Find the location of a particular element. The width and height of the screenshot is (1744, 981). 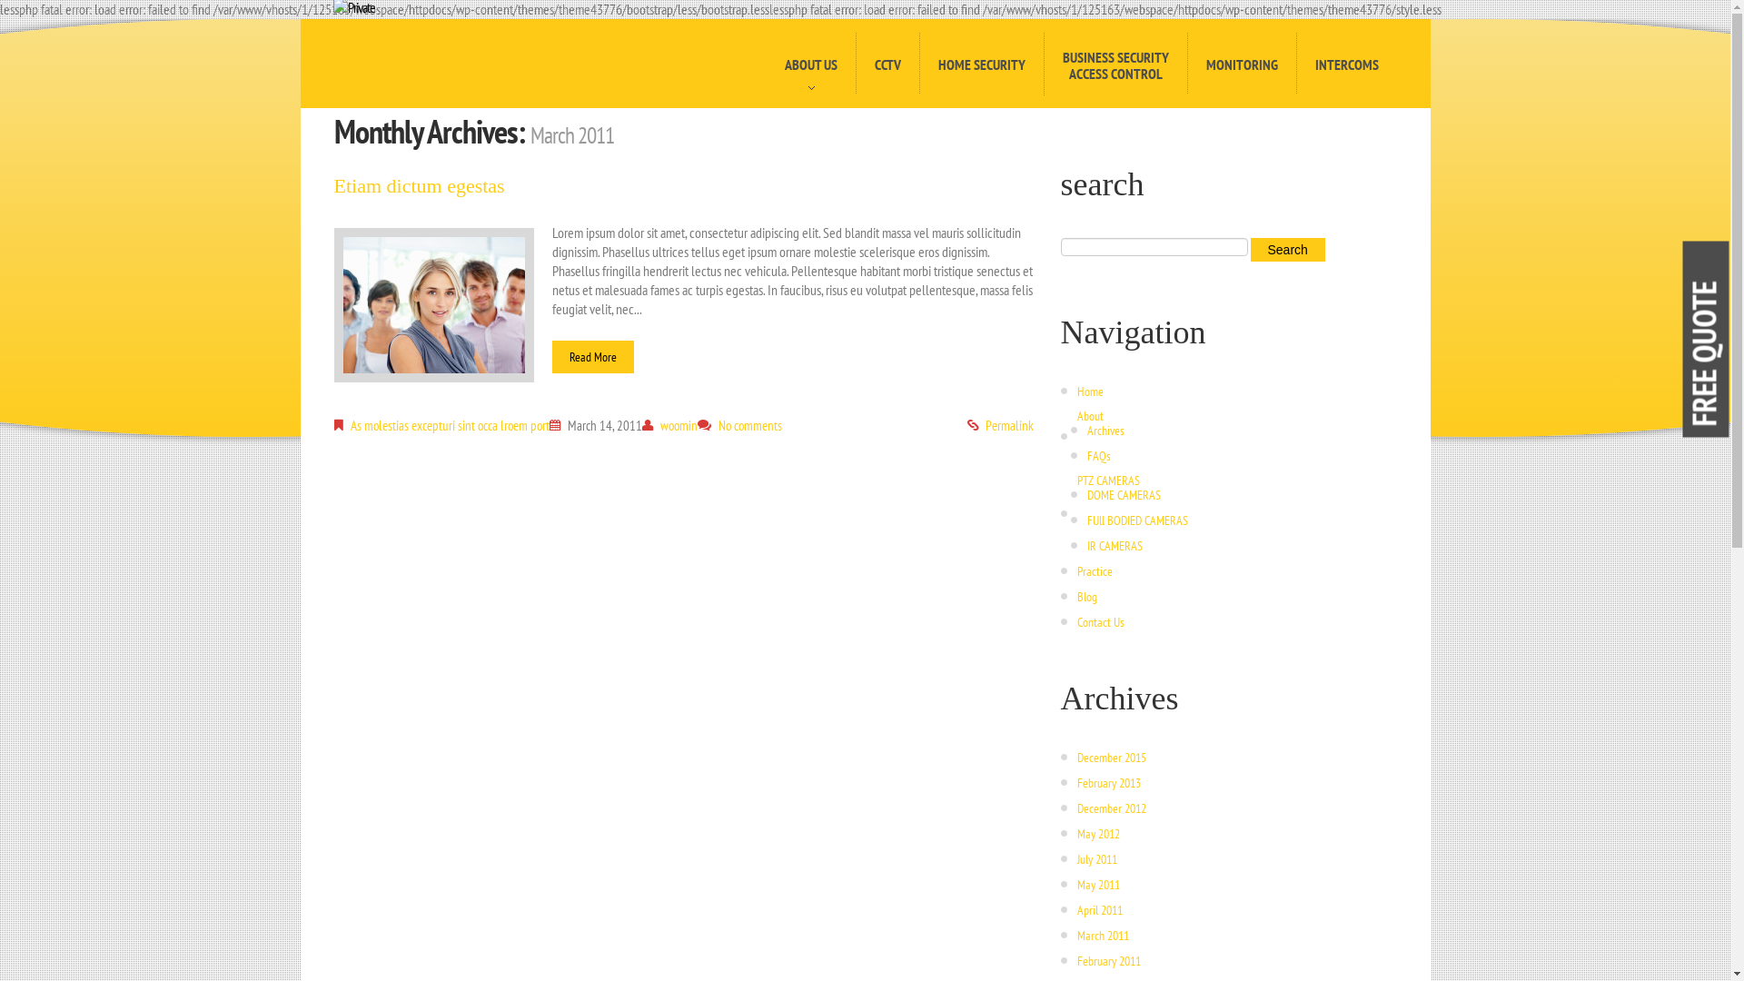

FAQs is located at coordinates (1098, 456).